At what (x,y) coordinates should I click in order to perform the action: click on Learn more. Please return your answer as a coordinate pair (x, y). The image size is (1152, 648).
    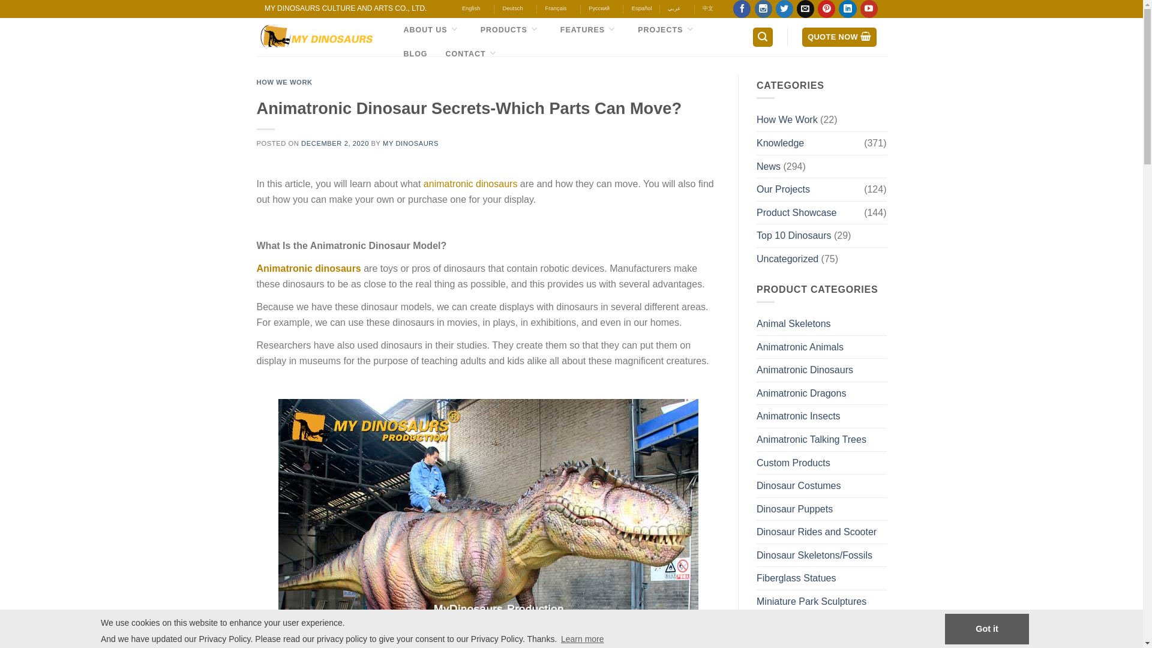
    Looking at the image, I should click on (582, 638).